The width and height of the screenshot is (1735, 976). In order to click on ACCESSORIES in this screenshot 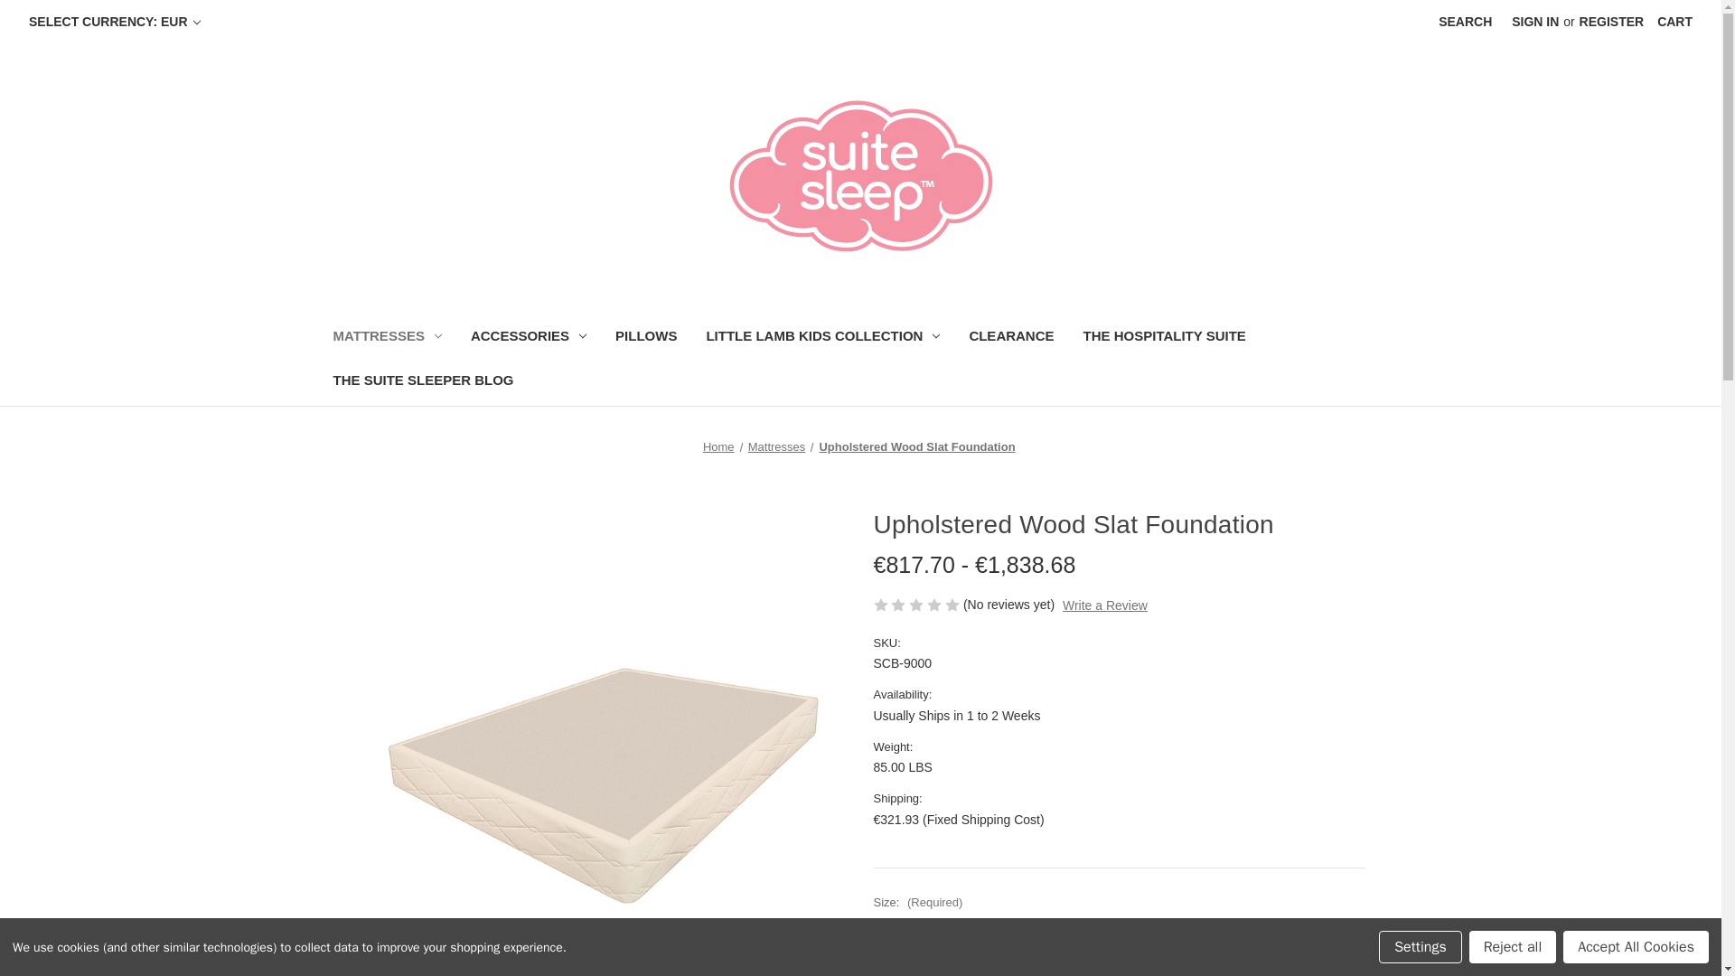, I will do `click(528, 338)`.